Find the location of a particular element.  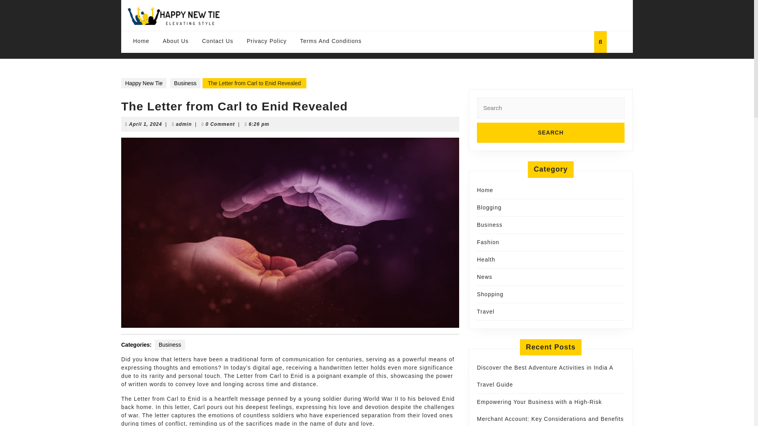

Business is located at coordinates (144, 83).